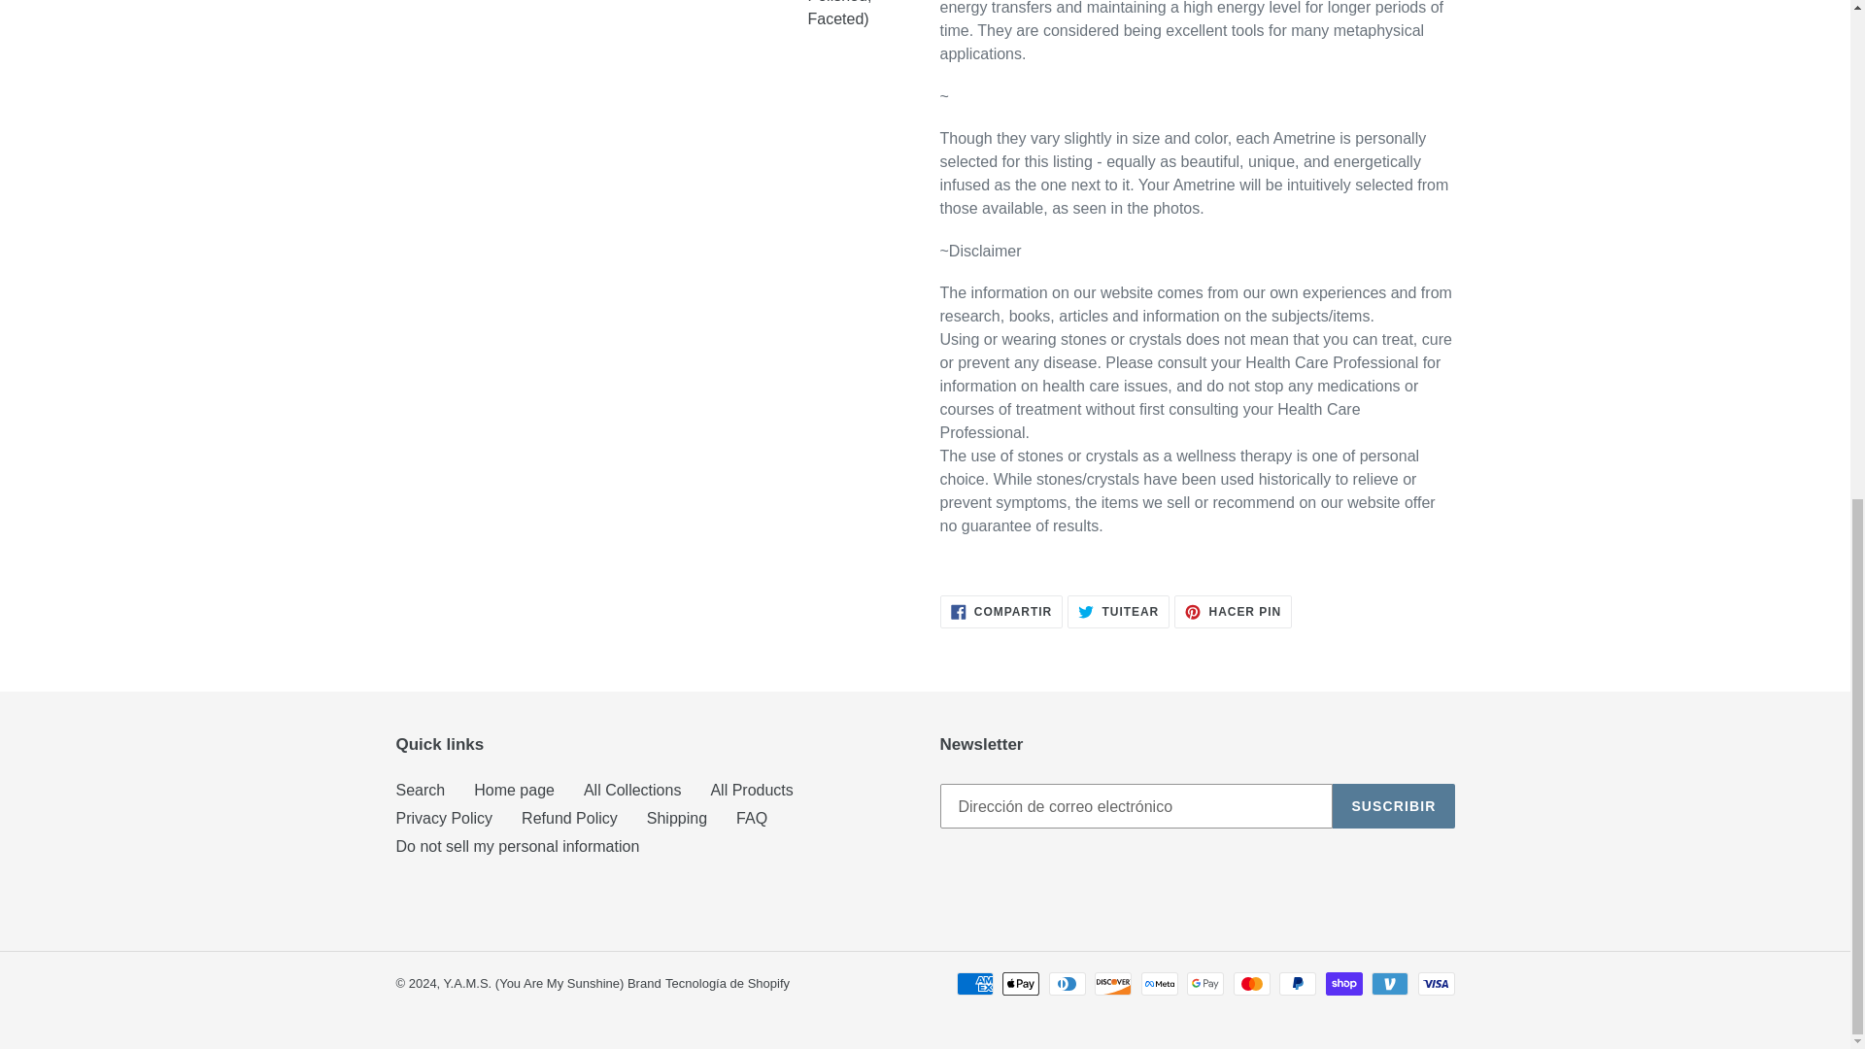 The height and width of the screenshot is (1049, 1865). Describe the element at coordinates (569, 818) in the screenshot. I see `FAQ` at that location.